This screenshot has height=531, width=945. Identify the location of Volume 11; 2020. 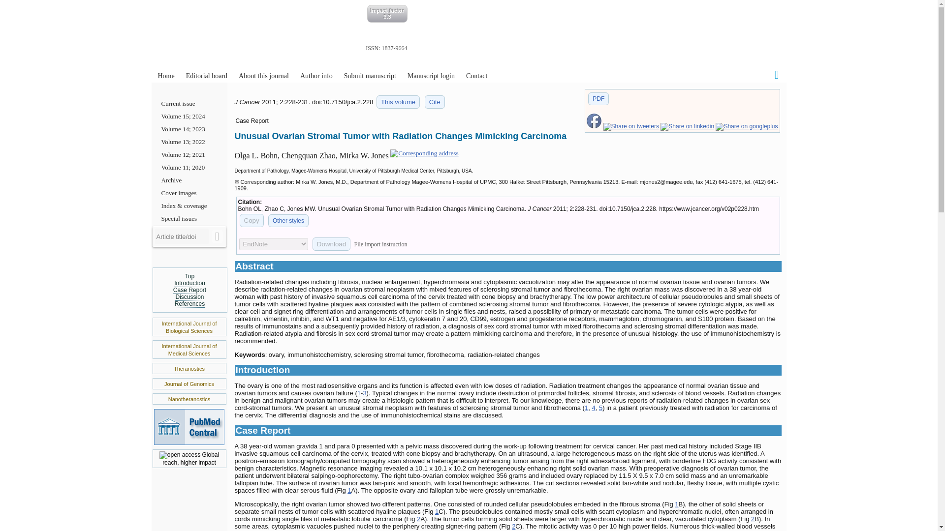
(189, 168).